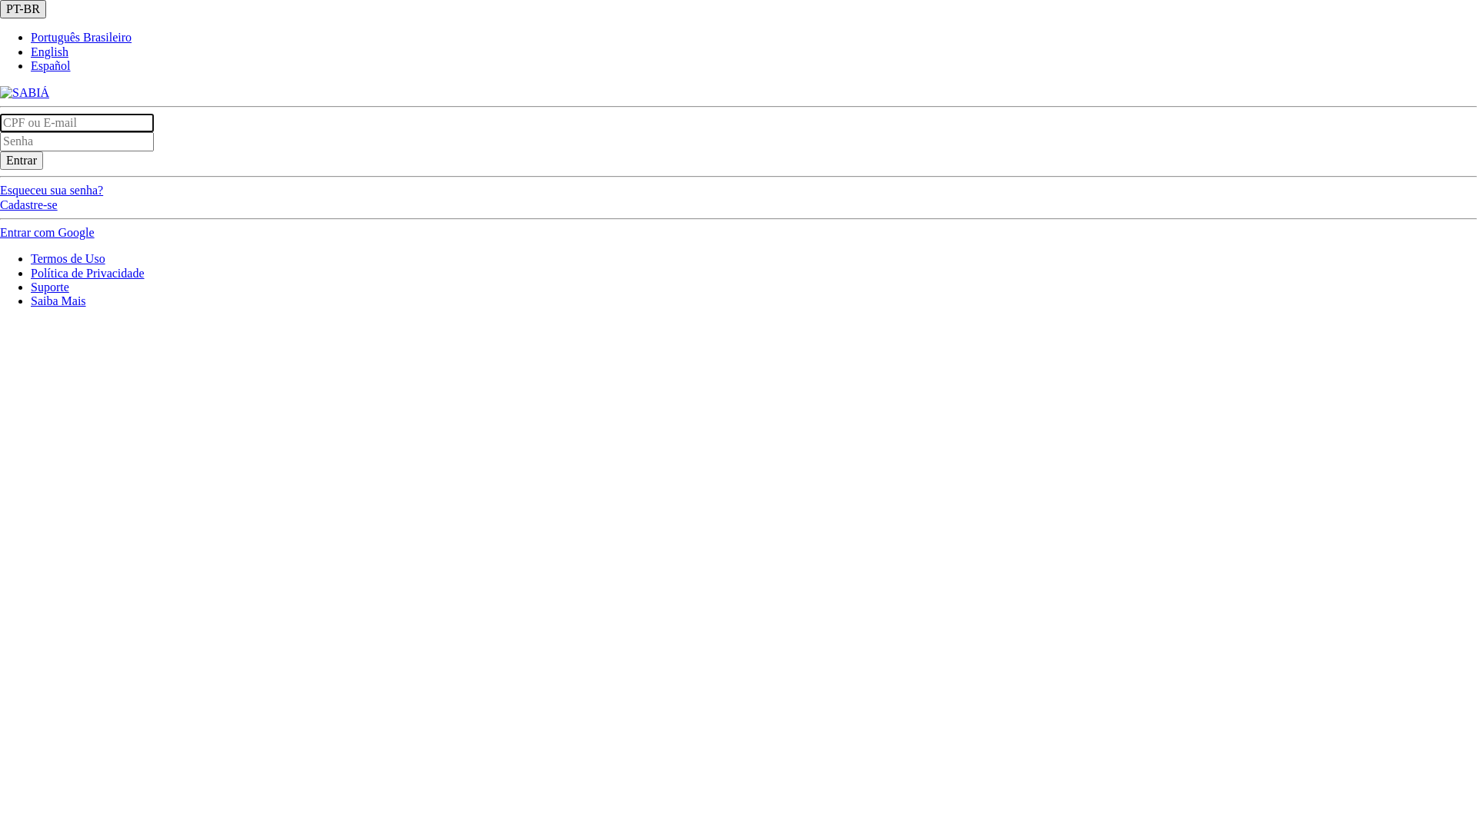 This screenshot has height=830, width=1477. Describe the element at coordinates (50, 287) in the screenshot. I see `Suporte` at that location.